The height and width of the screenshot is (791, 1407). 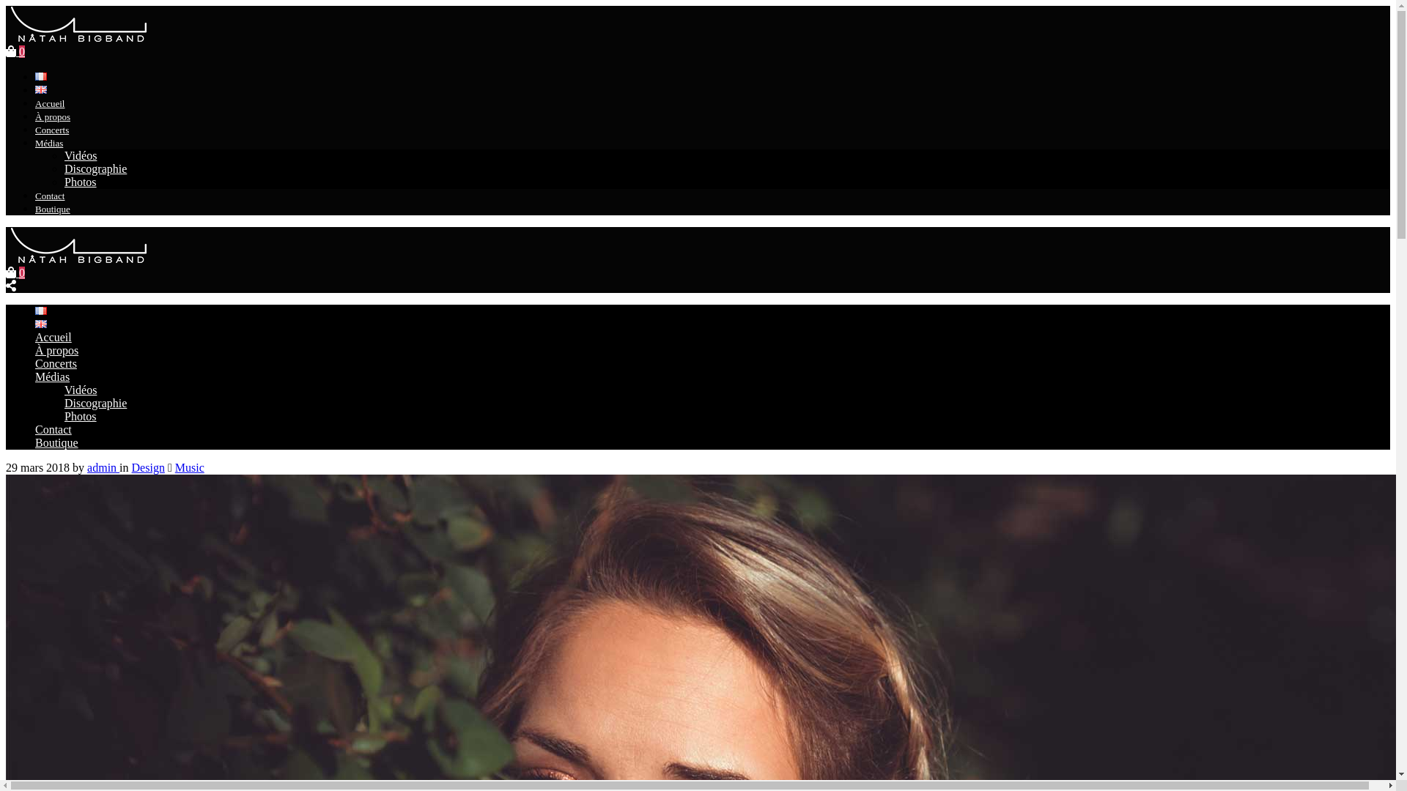 What do you see at coordinates (103, 467) in the screenshot?
I see `admin` at bounding box center [103, 467].